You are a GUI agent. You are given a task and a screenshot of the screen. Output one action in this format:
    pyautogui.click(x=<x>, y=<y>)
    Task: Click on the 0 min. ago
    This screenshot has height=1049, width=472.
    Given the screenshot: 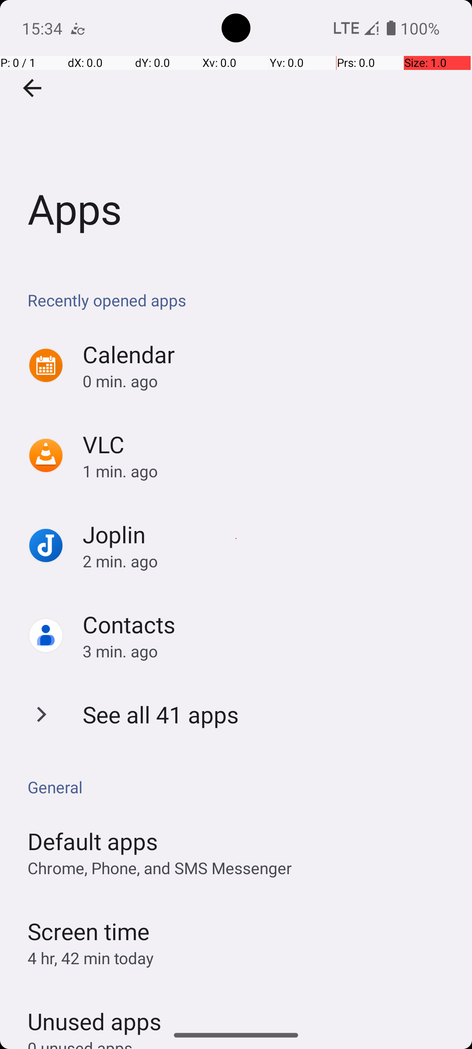 What is the action you would take?
    pyautogui.click(x=268, y=381)
    